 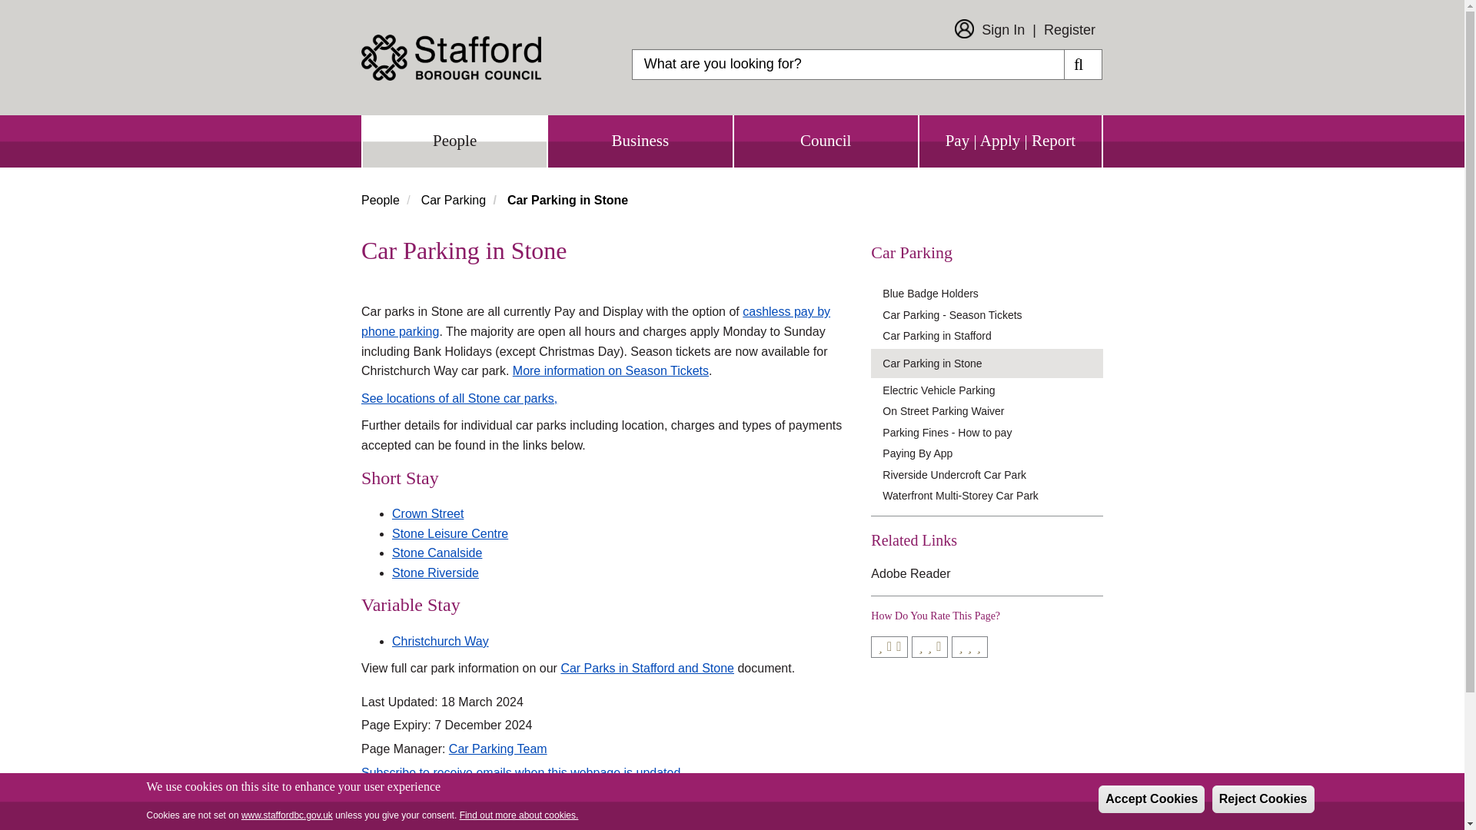 I want to click on Car Parking in Stone, so click(x=992, y=363).